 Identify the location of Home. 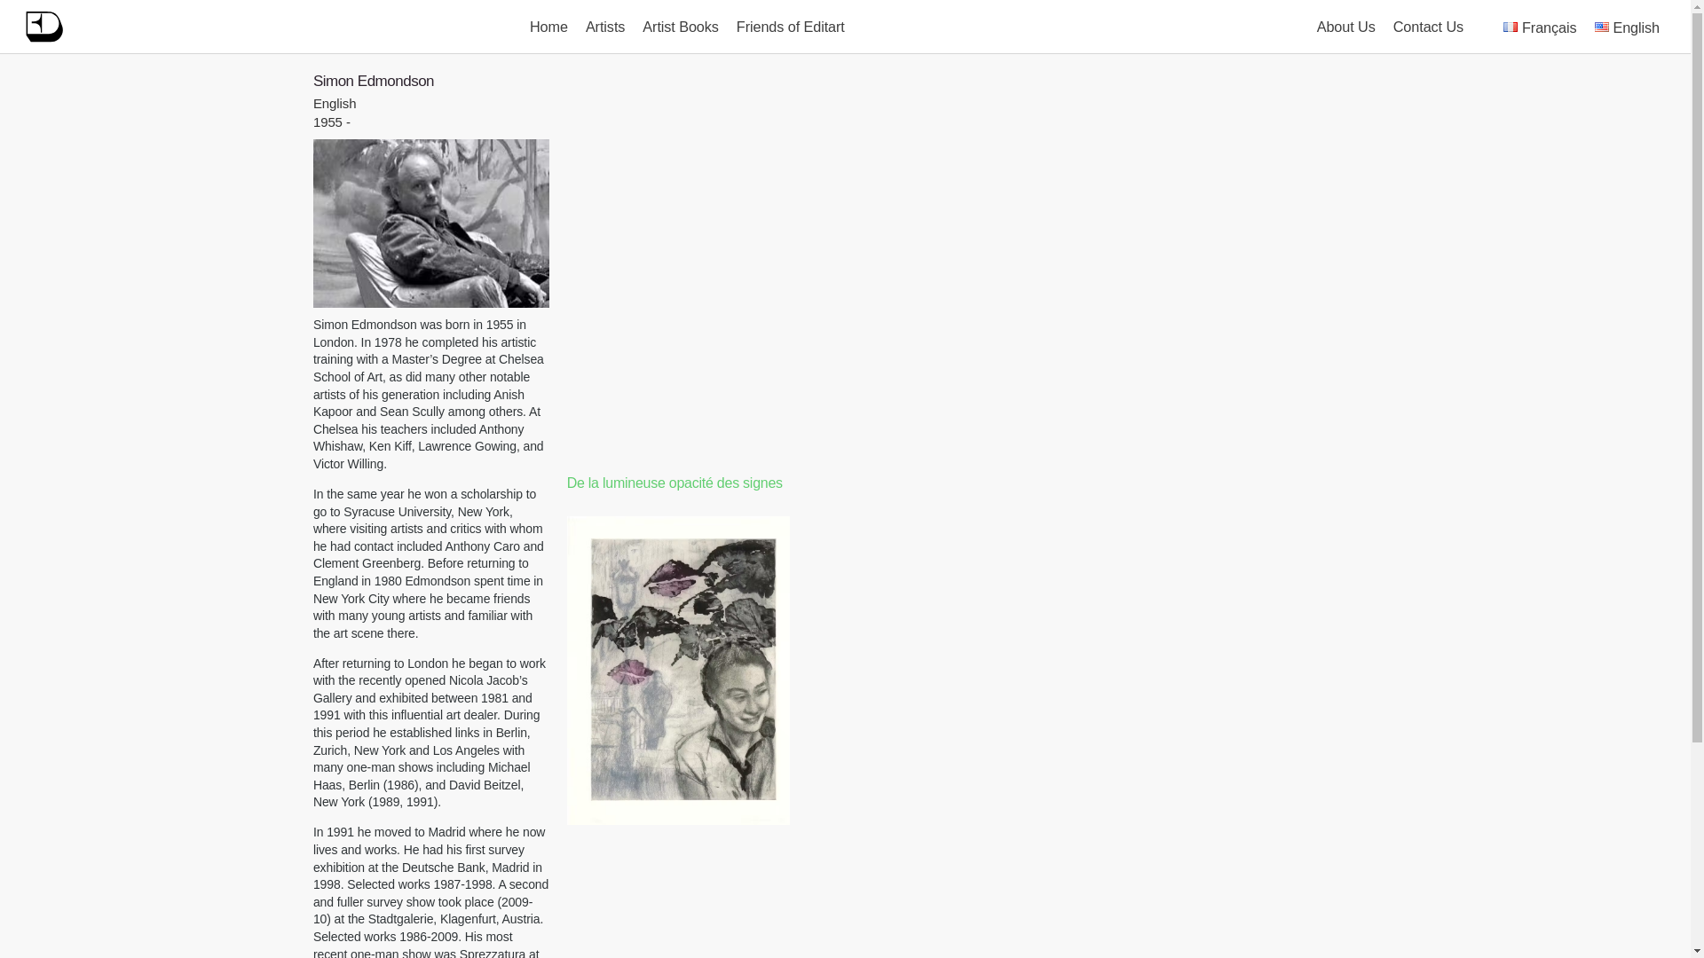
(548, 27).